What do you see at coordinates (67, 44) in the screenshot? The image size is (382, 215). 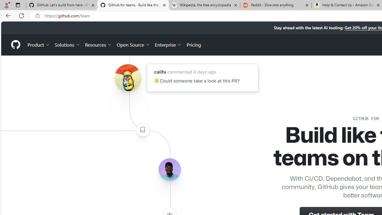 I see `Solutions` at bounding box center [67, 44].